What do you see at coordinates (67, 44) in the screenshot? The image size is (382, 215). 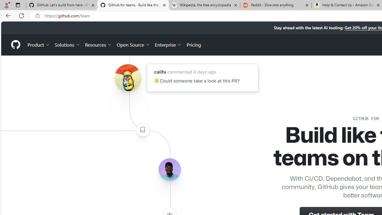 I see `Solutions` at bounding box center [67, 44].